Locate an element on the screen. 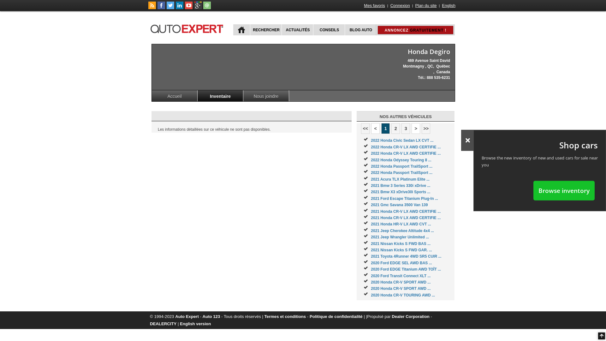  Suivez Publications Le Guide Inc. sur LinkedIn is located at coordinates (180, 8).